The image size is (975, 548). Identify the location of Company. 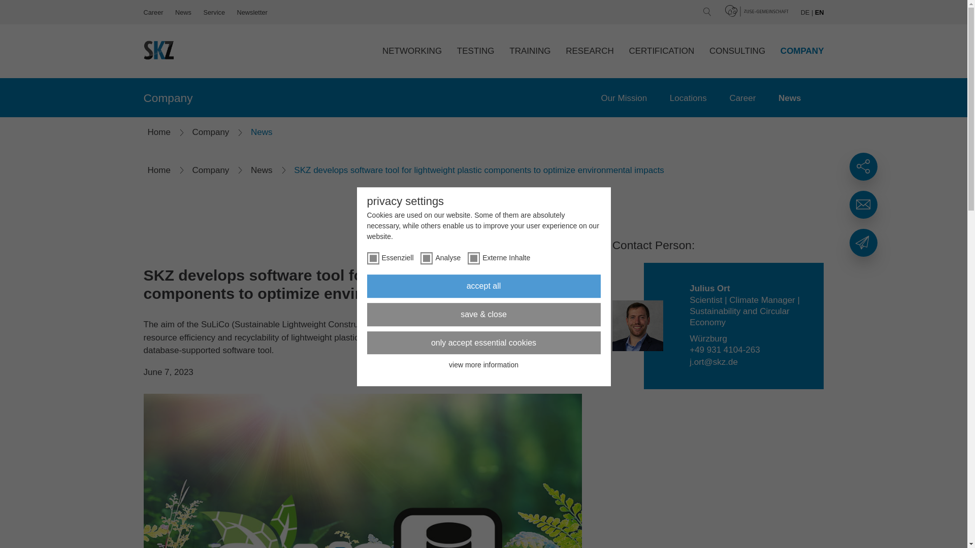
(168, 98).